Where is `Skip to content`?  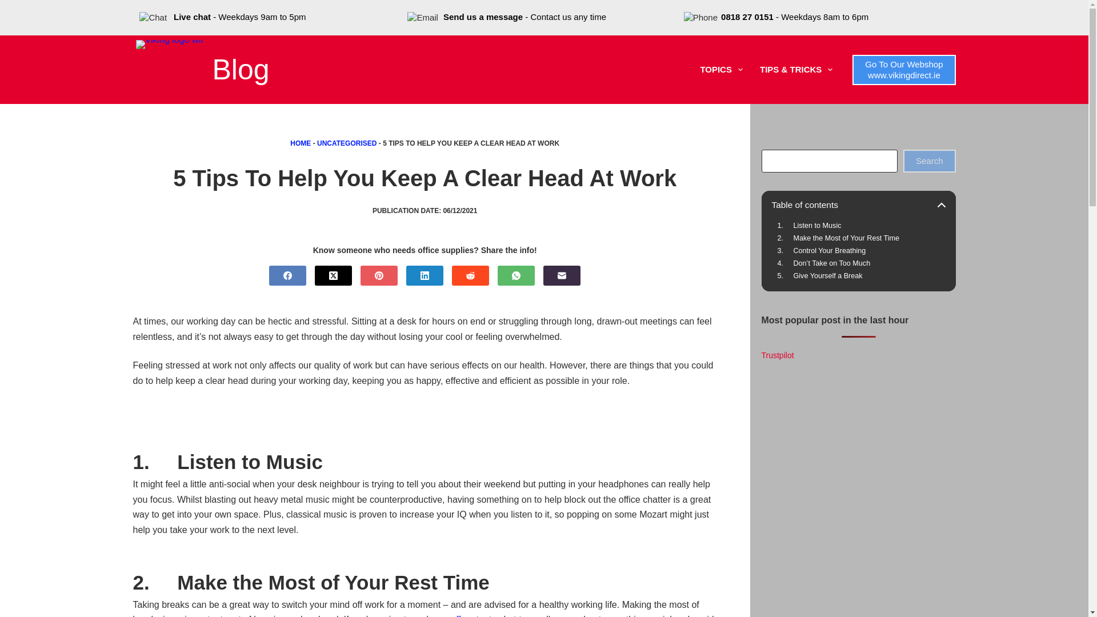 Skip to content is located at coordinates (11, 6).